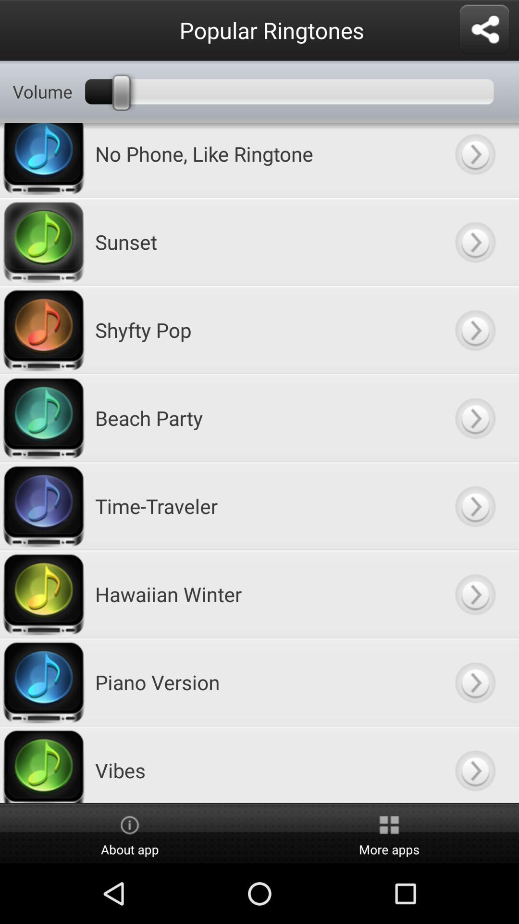 The image size is (519, 924). I want to click on show more information, so click(475, 418).